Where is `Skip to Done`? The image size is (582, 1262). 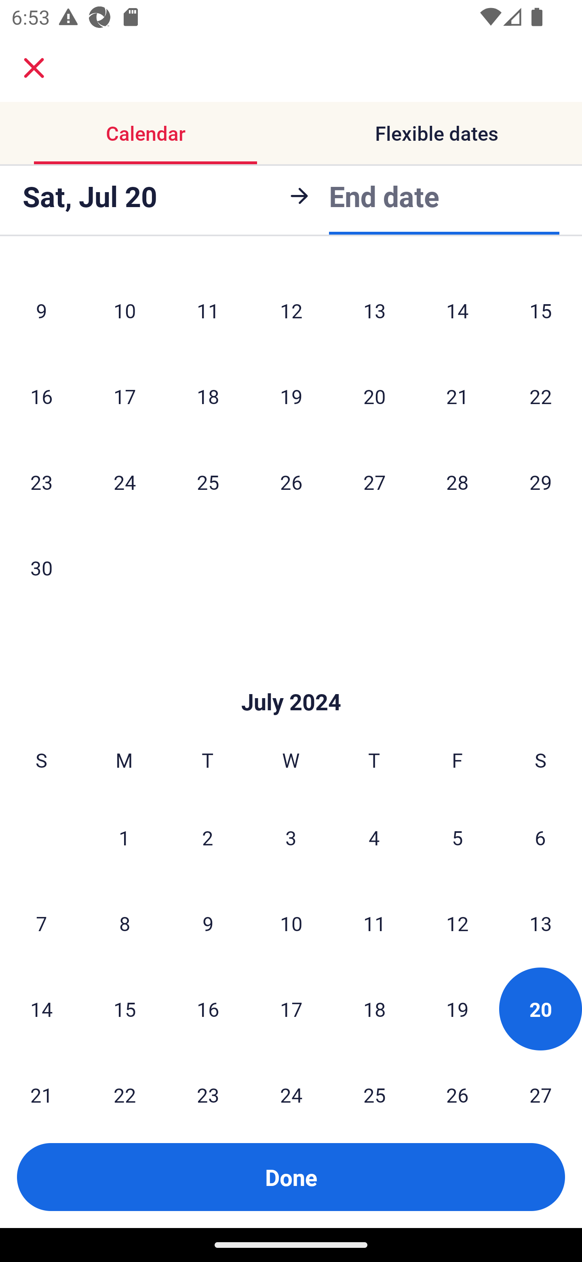 Skip to Done is located at coordinates (291, 678).